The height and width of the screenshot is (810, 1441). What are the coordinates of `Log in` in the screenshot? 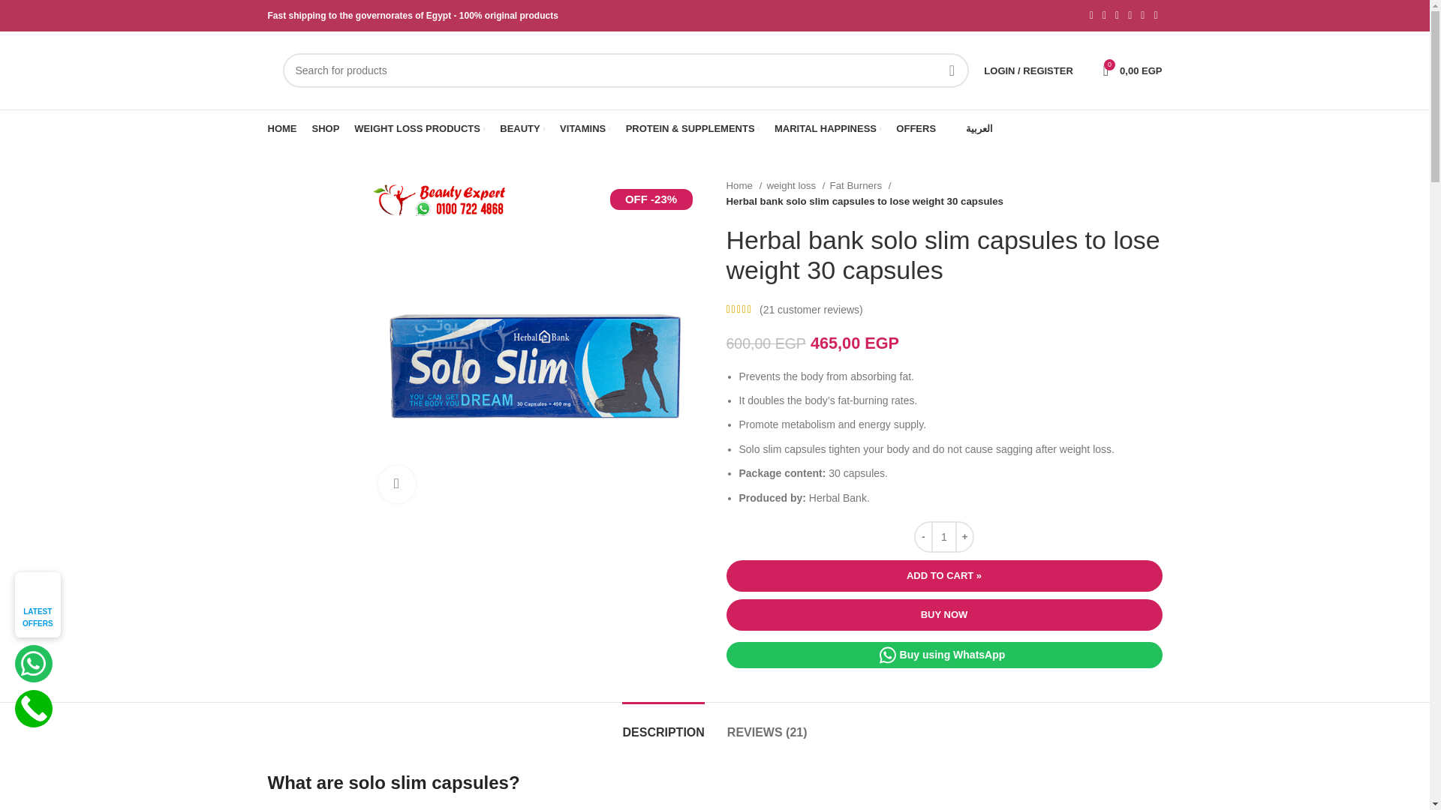 It's located at (949, 309).